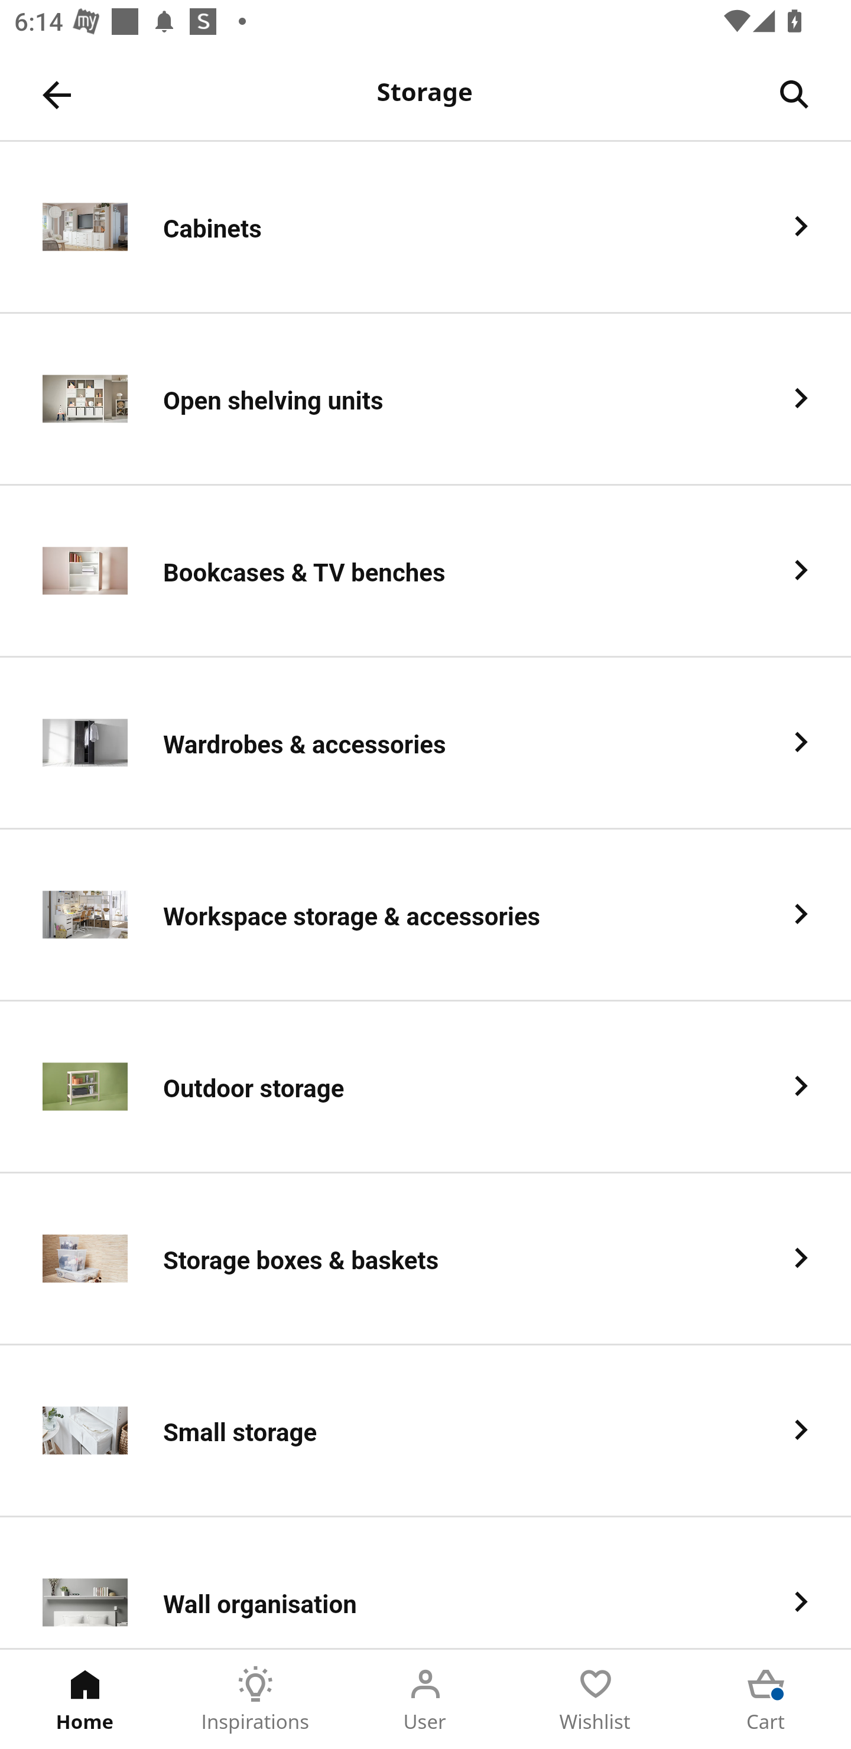 Image resolution: width=851 pixels, height=1749 pixels. I want to click on Small storage, so click(425, 1431).